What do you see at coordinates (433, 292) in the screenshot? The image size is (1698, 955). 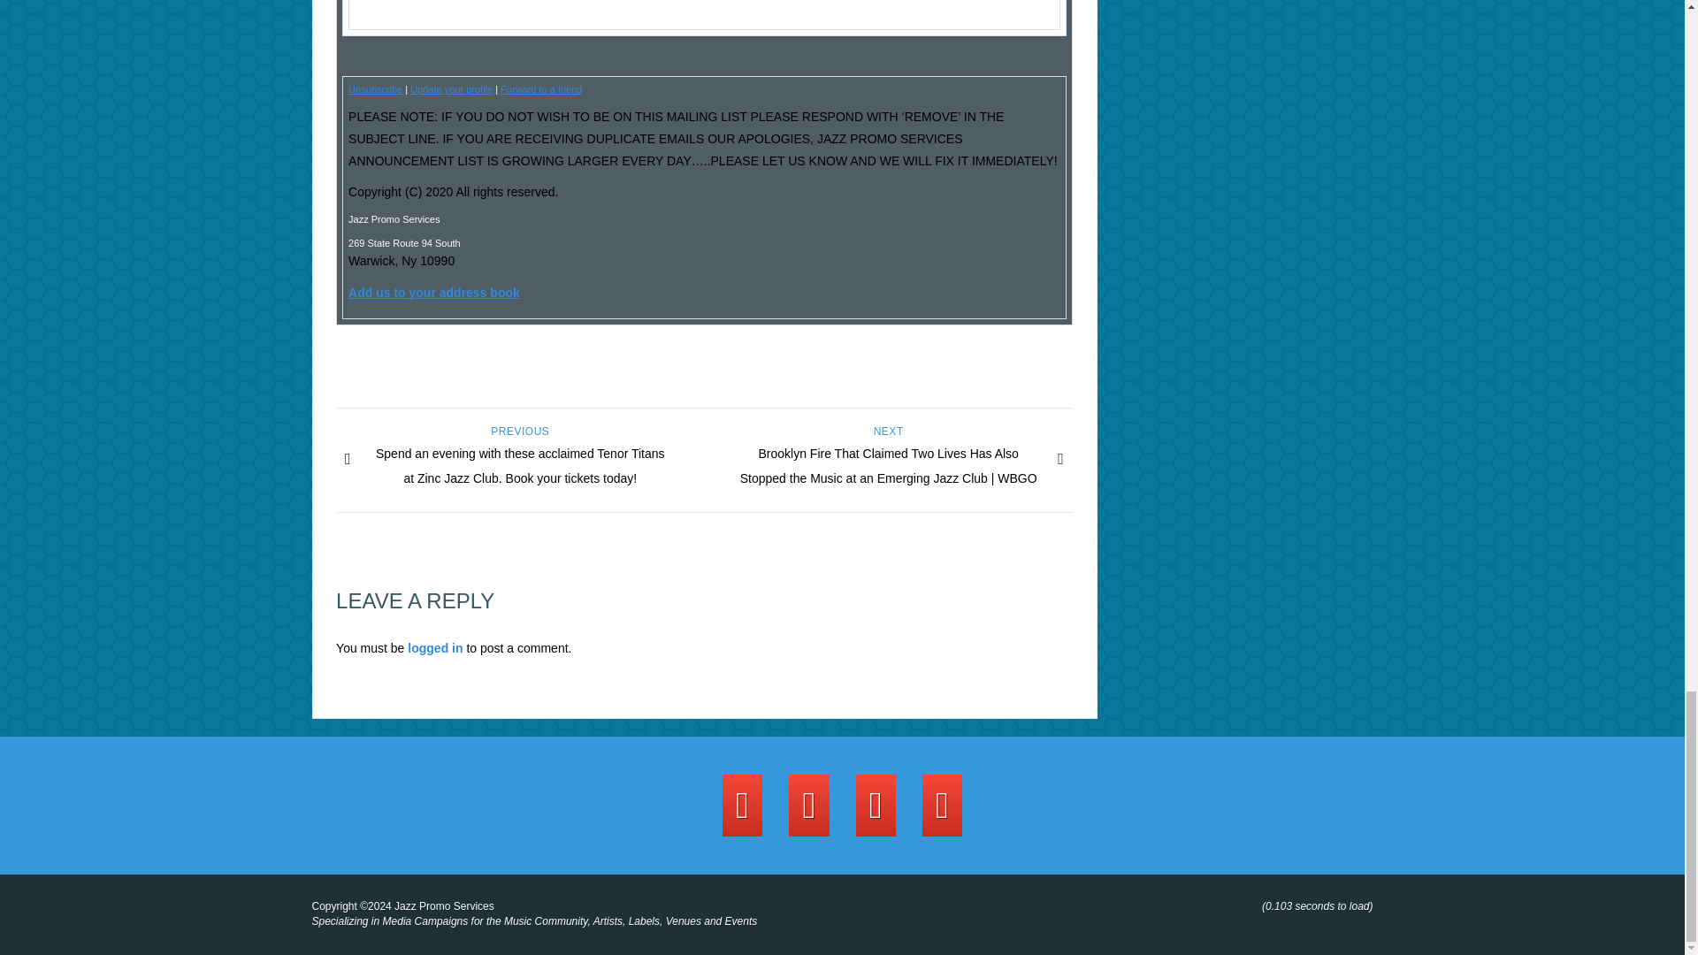 I see `Add us to your address book` at bounding box center [433, 292].